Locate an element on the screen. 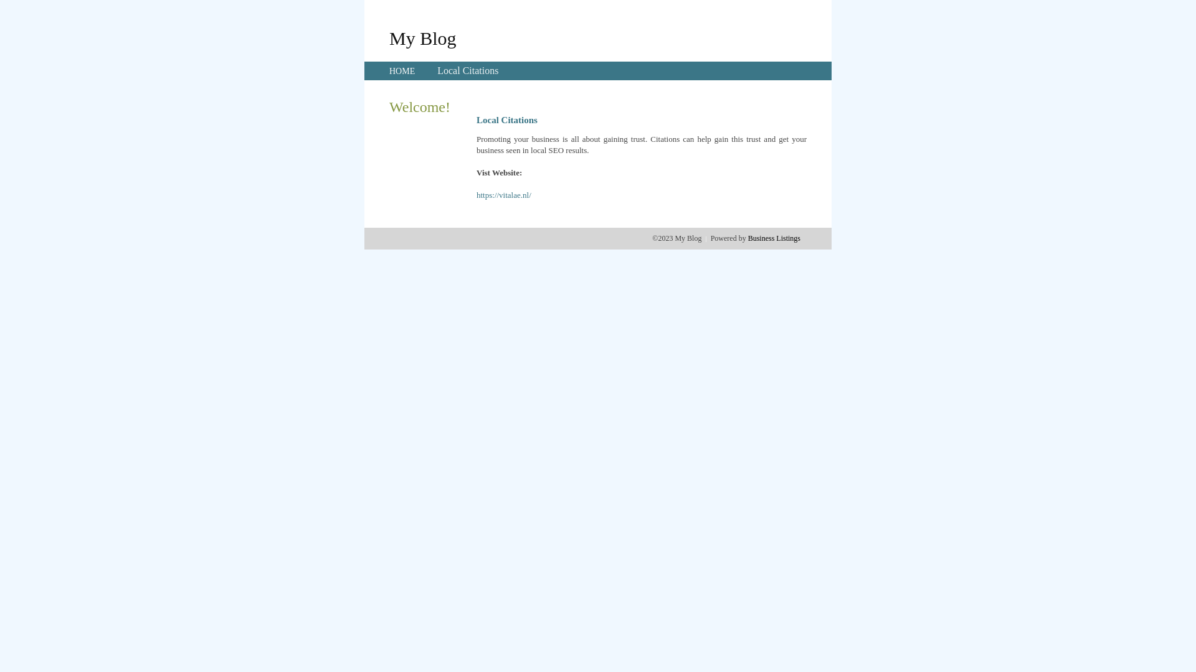 This screenshot has width=1196, height=672. https://vitalae.nl/ is located at coordinates (504, 195).